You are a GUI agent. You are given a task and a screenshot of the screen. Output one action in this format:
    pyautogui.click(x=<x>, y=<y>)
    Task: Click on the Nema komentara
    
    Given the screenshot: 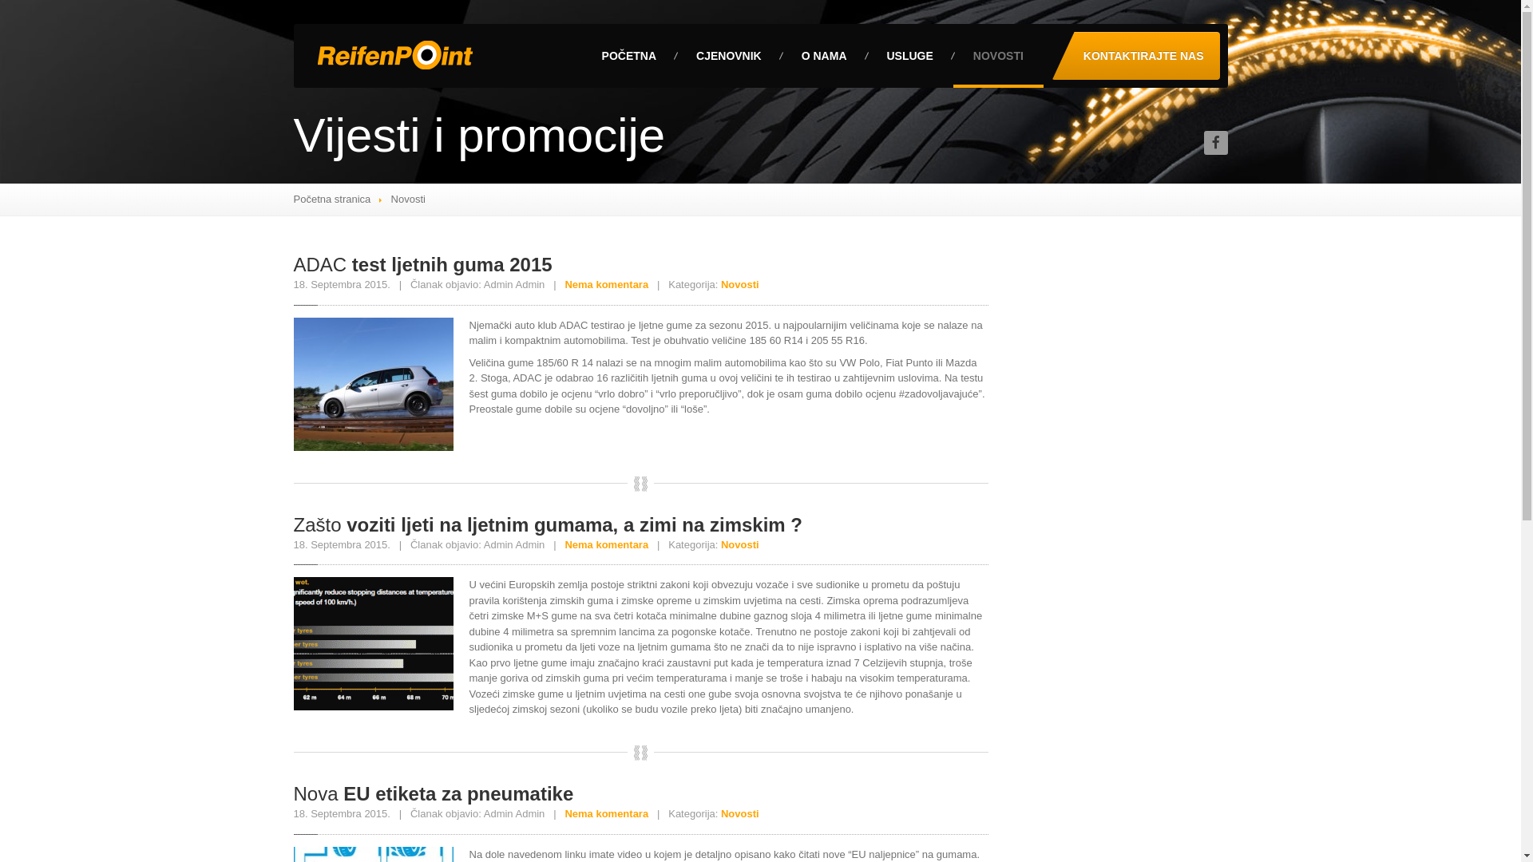 What is the action you would take?
    pyautogui.click(x=607, y=814)
    